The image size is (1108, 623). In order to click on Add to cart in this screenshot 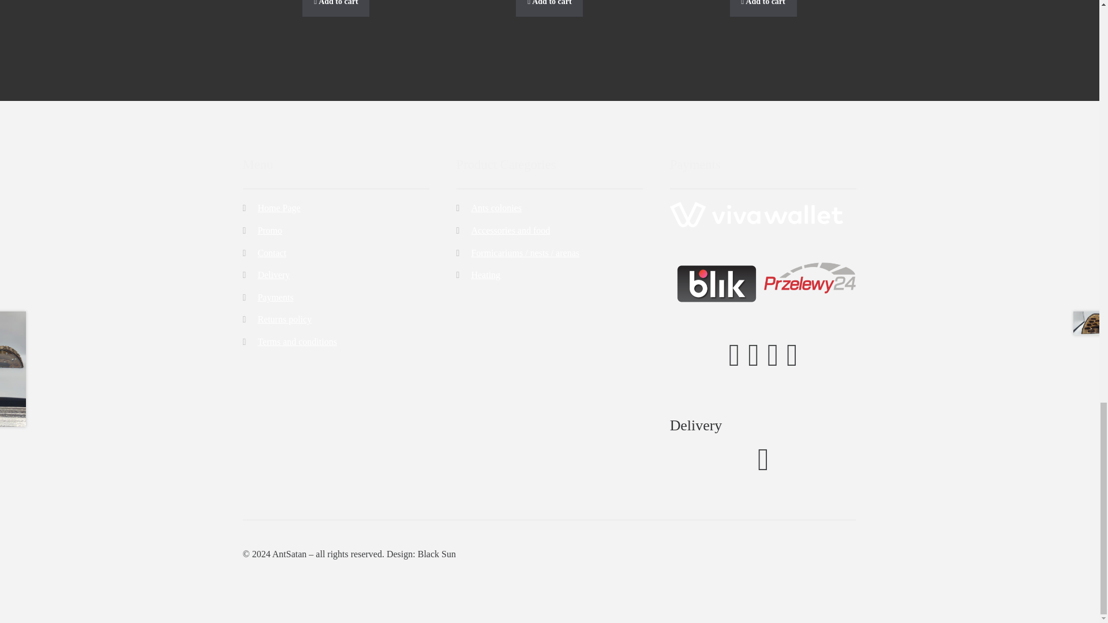, I will do `click(549, 8)`.